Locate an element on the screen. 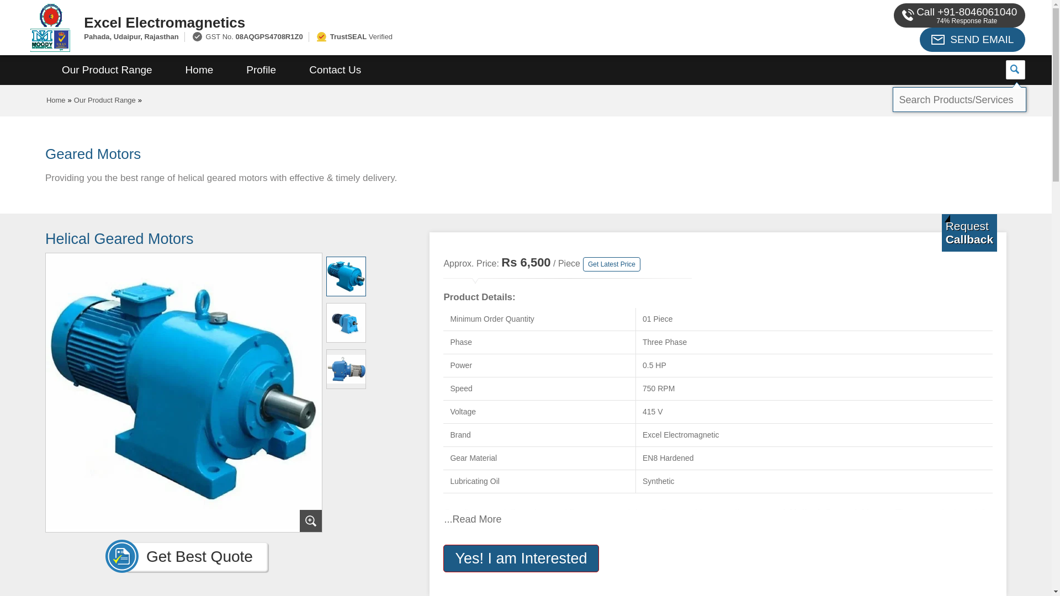 This screenshot has width=1060, height=596. Home is located at coordinates (199, 70).